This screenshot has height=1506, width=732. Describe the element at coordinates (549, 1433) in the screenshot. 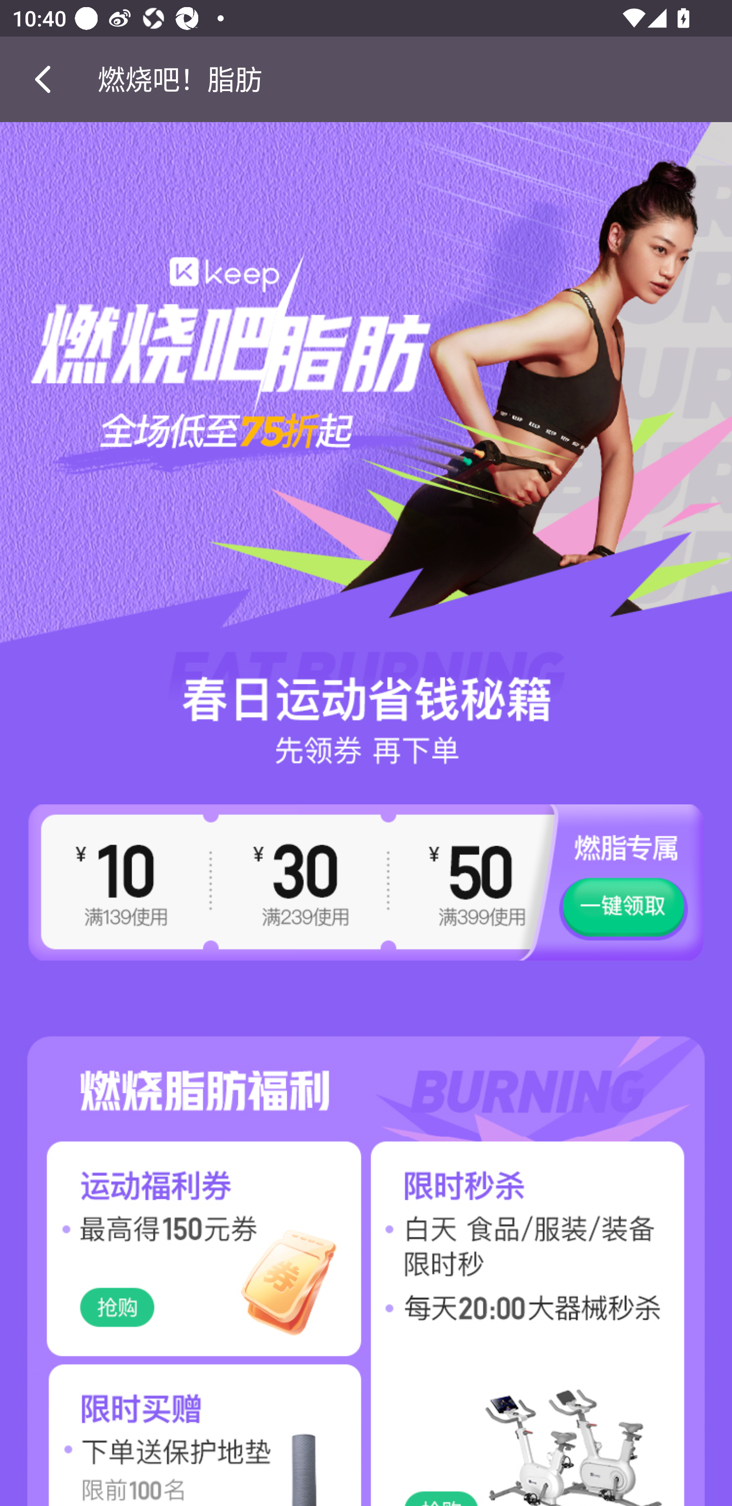

I see `1709894012951_375x239` at that location.